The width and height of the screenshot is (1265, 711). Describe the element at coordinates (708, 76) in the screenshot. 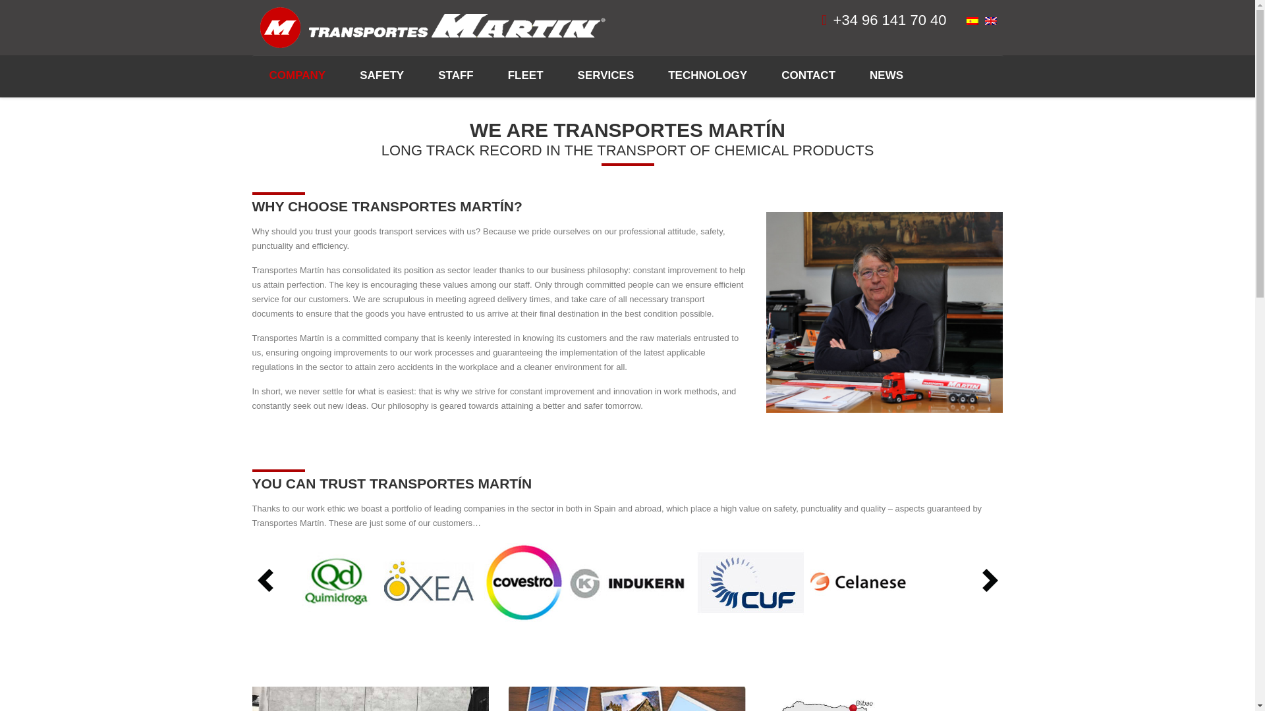

I see `TECHNOLOGY` at that location.